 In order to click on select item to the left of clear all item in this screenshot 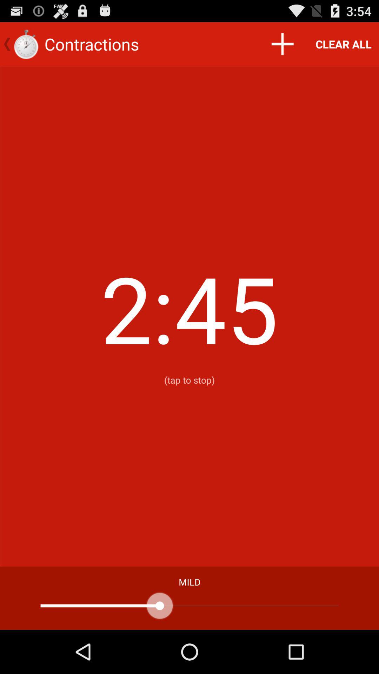, I will do `click(282, 44)`.